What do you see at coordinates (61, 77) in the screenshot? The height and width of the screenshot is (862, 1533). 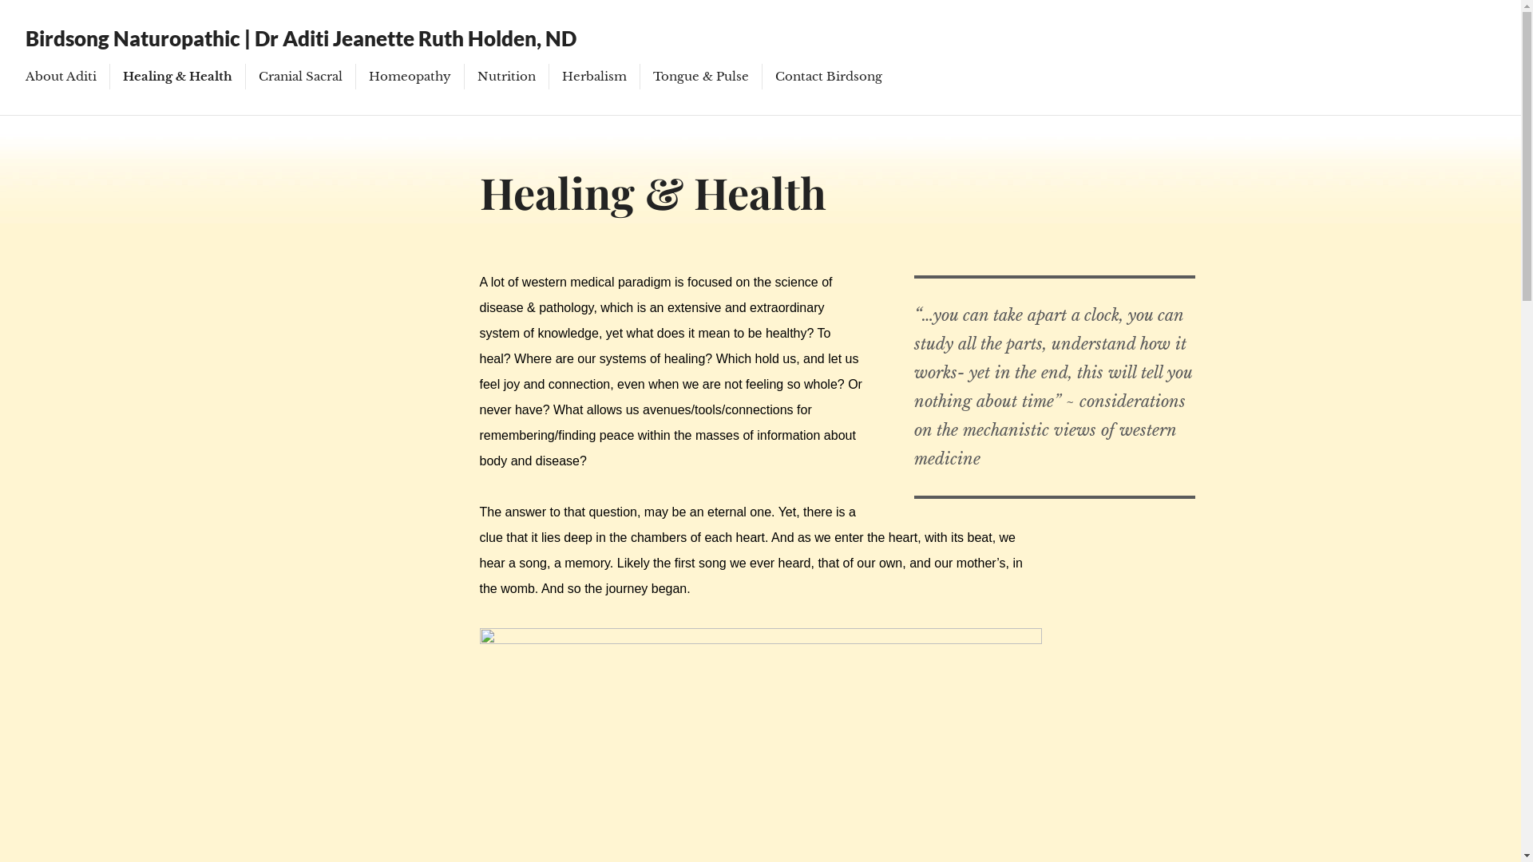 I see `About Aditi` at bounding box center [61, 77].